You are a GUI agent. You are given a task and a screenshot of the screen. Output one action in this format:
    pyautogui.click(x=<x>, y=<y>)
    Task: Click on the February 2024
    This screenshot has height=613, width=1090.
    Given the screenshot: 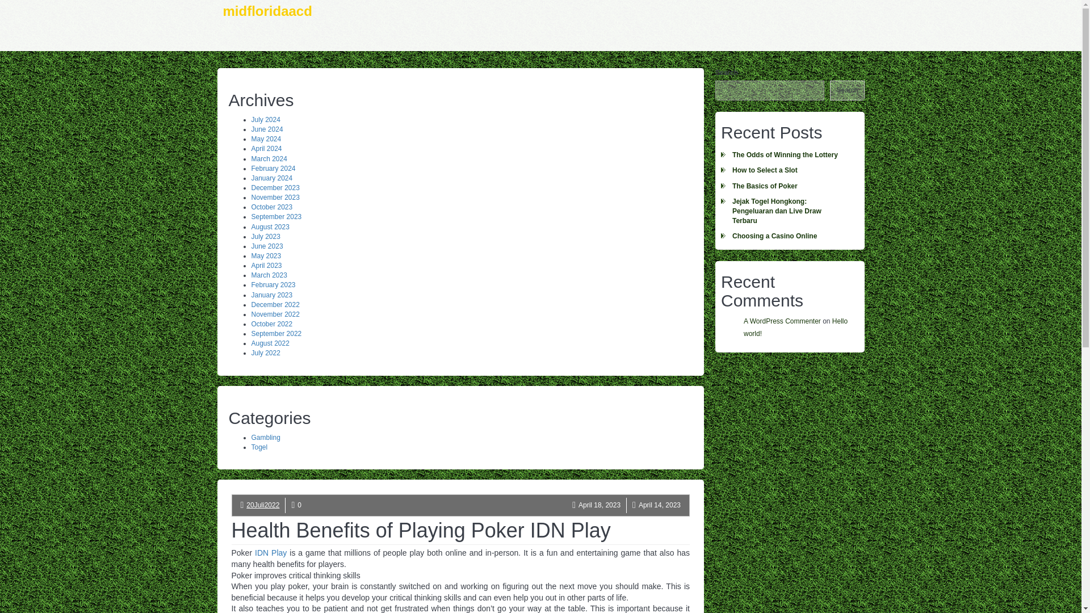 What is the action you would take?
    pyautogui.click(x=272, y=168)
    